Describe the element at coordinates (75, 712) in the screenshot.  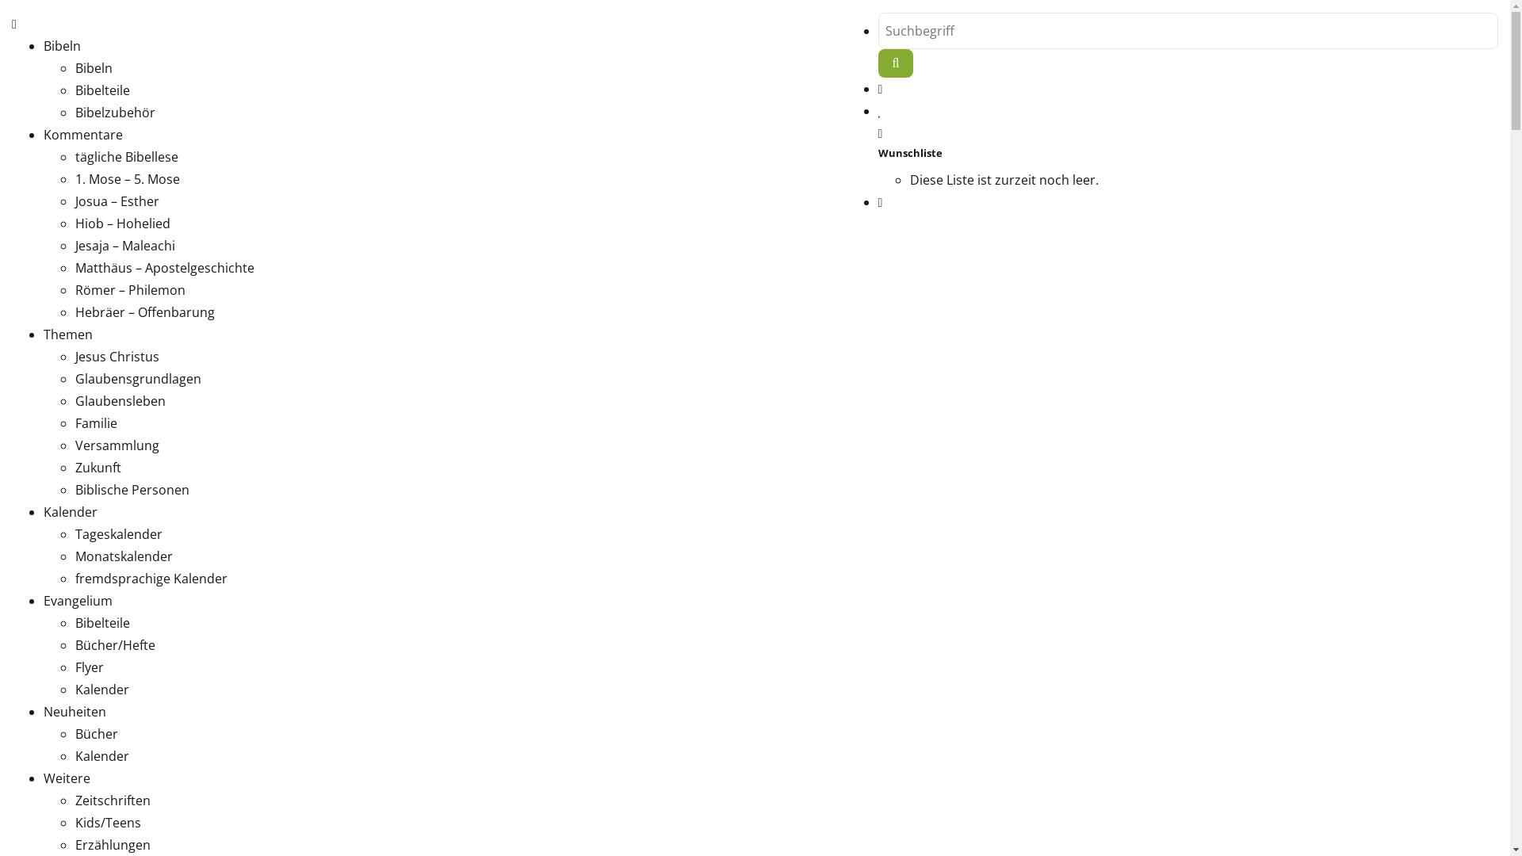
I see `Neuheiten` at that location.